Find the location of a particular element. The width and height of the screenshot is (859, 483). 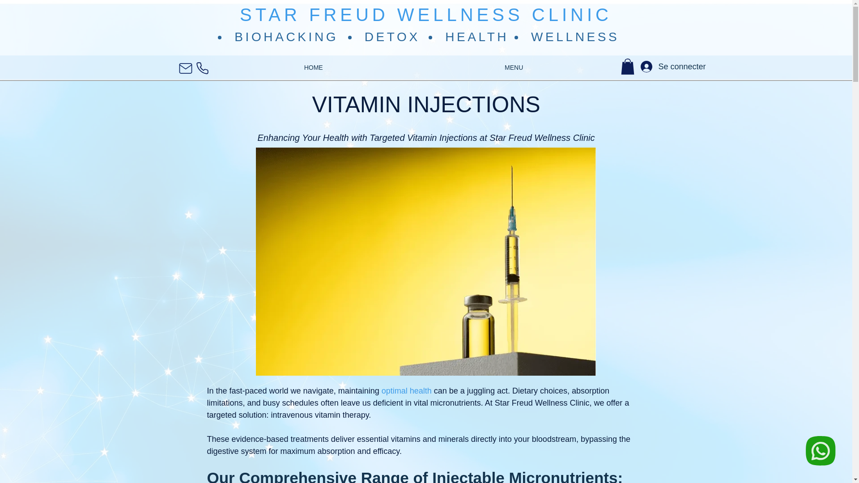

WELLNESS is located at coordinates (575, 37).